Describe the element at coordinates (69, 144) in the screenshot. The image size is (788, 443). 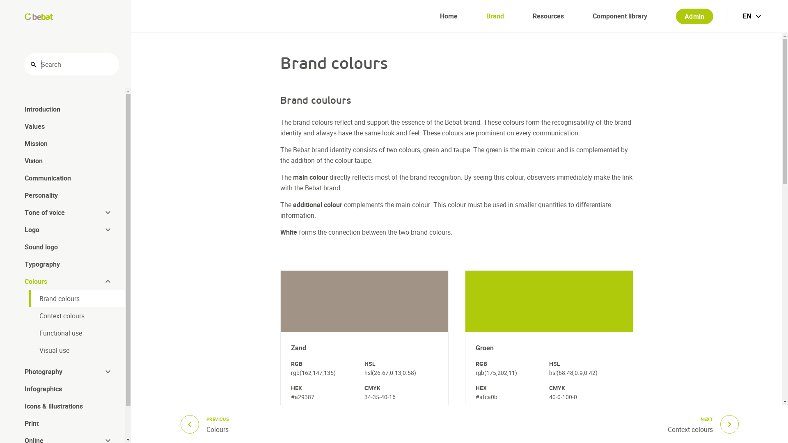
I see `Mission` at that location.